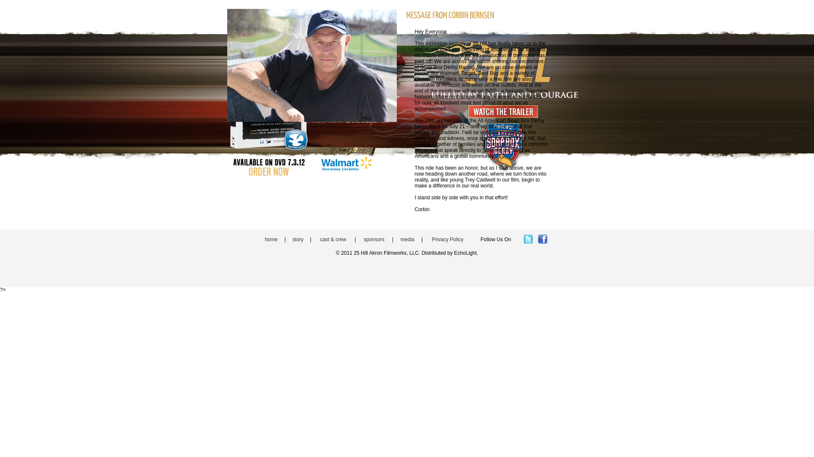 This screenshot has height=457, width=814. I want to click on cast & crew, so click(333, 240).